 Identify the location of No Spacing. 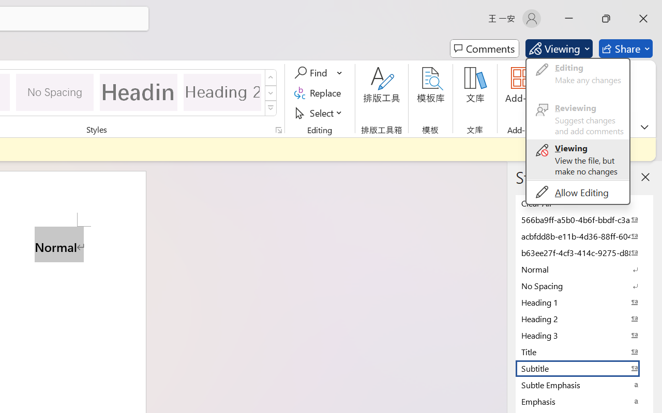
(584, 285).